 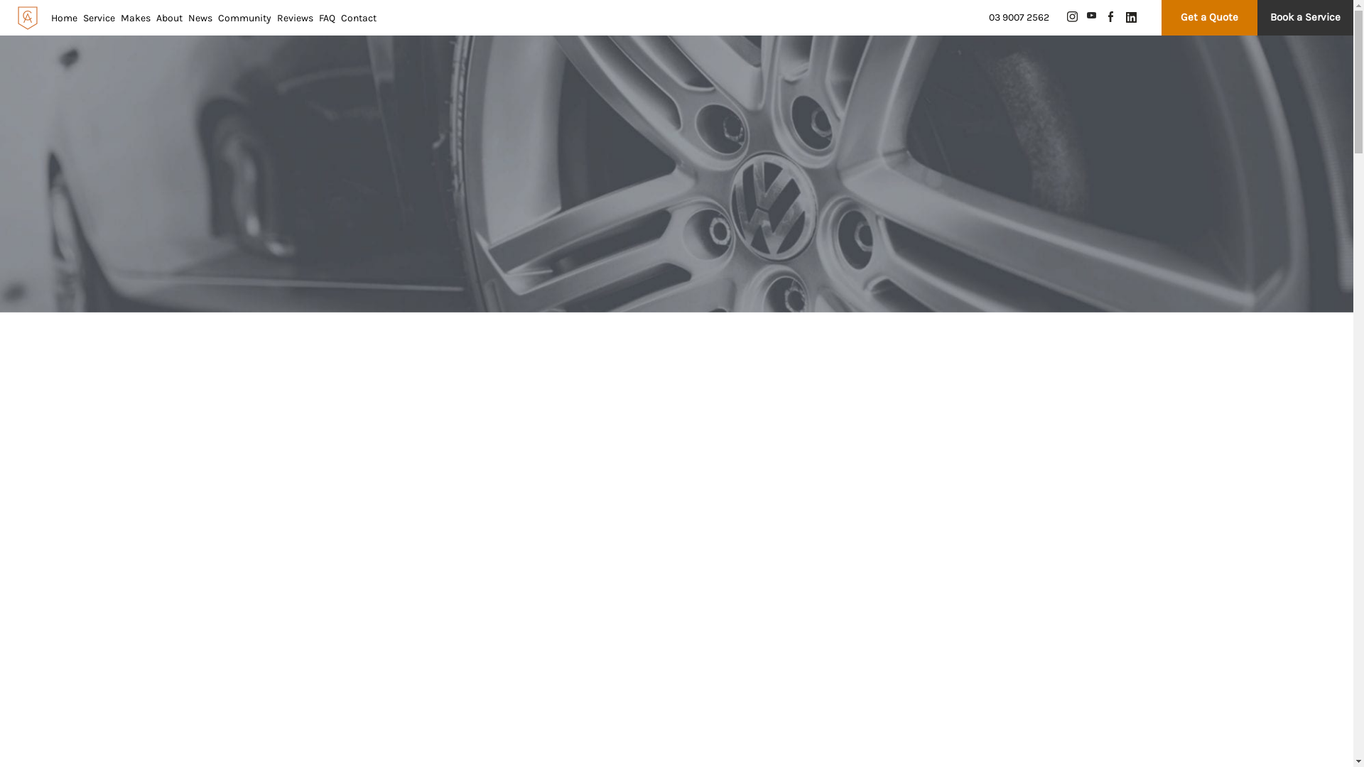 What do you see at coordinates (359, 18) in the screenshot?
I see `Contact` at bounding box center [359, 18].